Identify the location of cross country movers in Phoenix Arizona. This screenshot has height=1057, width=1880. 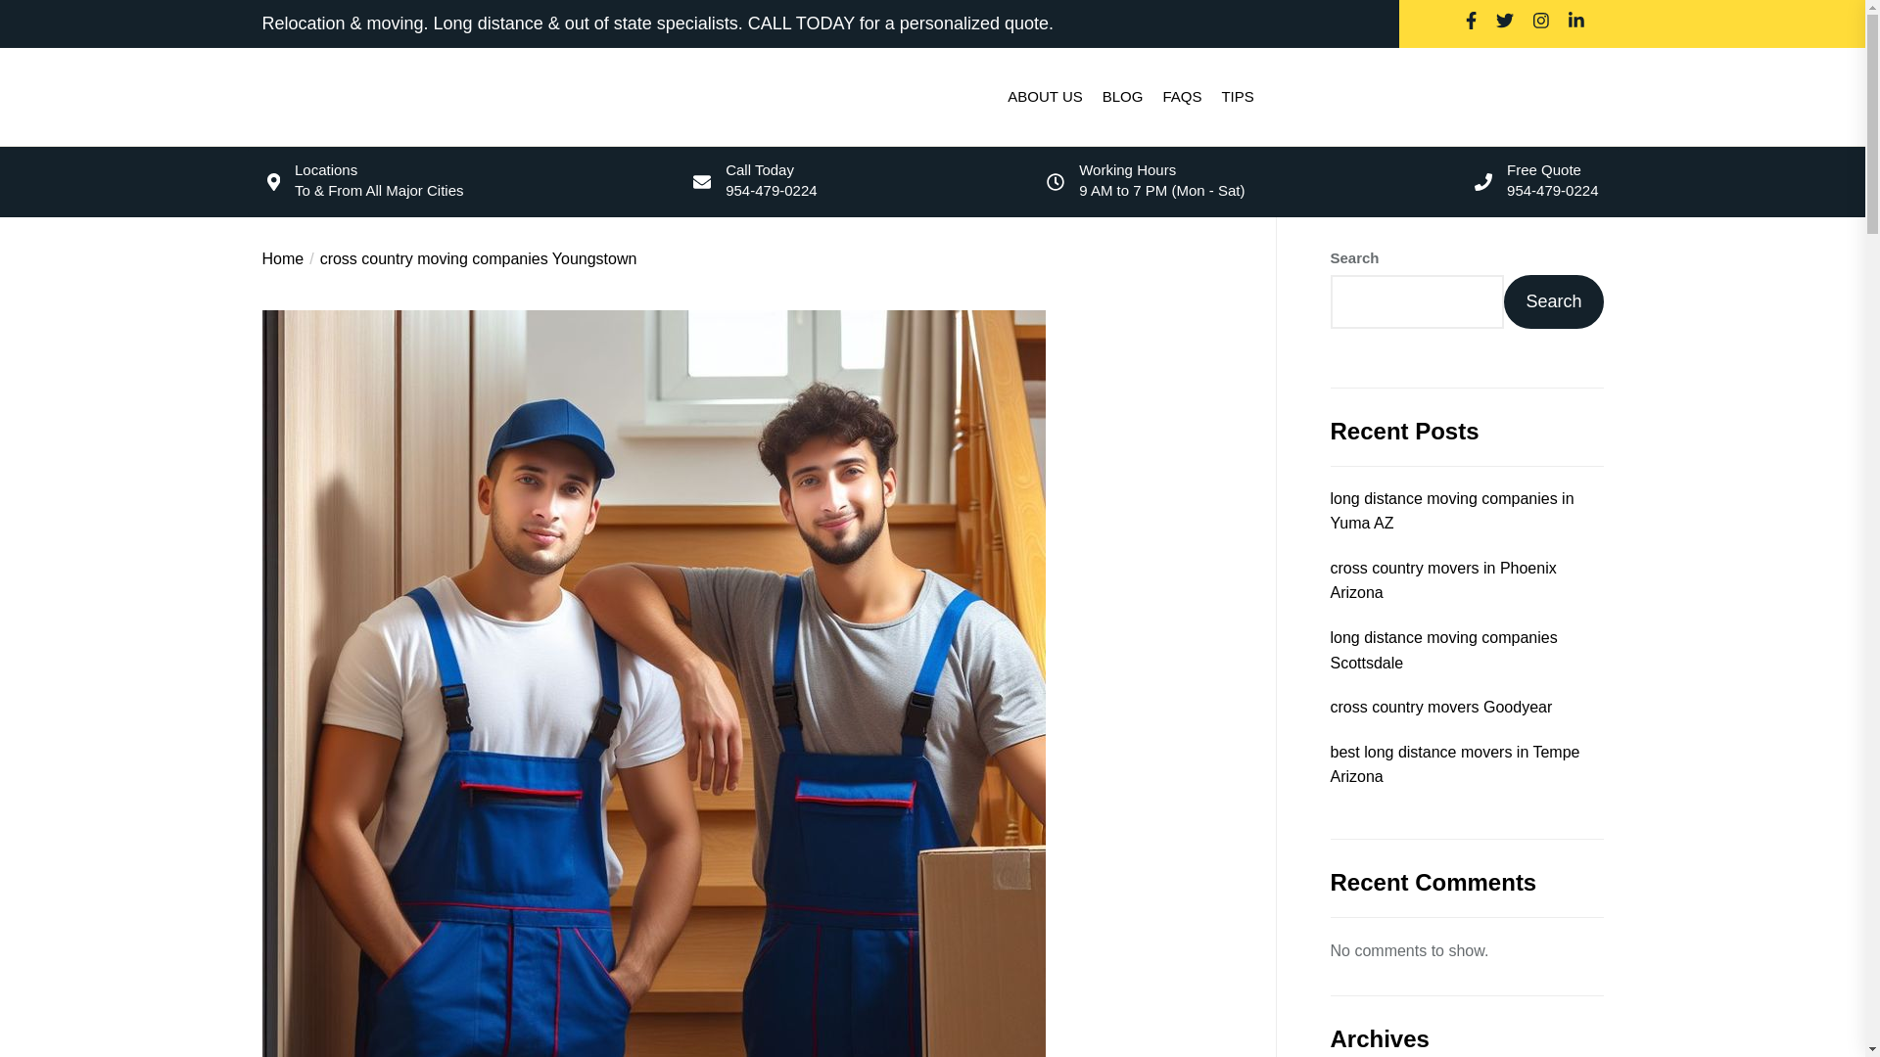
(1466, 580).